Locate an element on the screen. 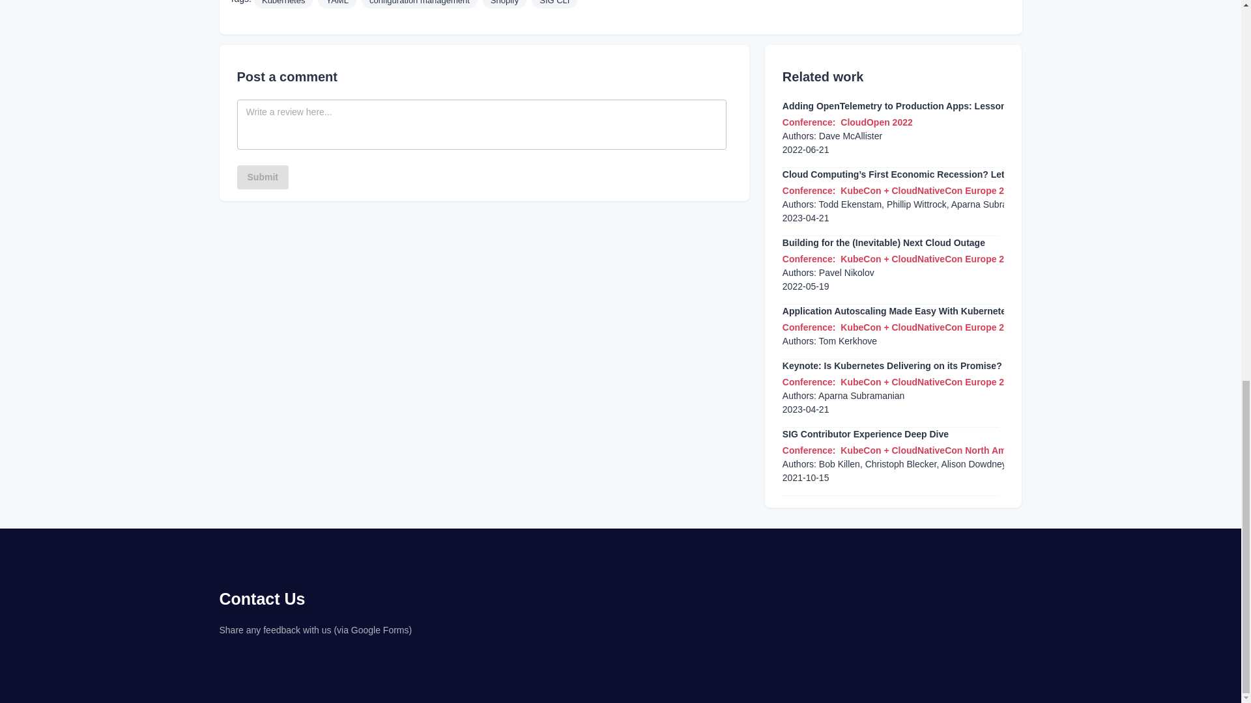 The width and height of the screenshot is (1251, 703). SIG CLI is located at coordinates (554, 3).